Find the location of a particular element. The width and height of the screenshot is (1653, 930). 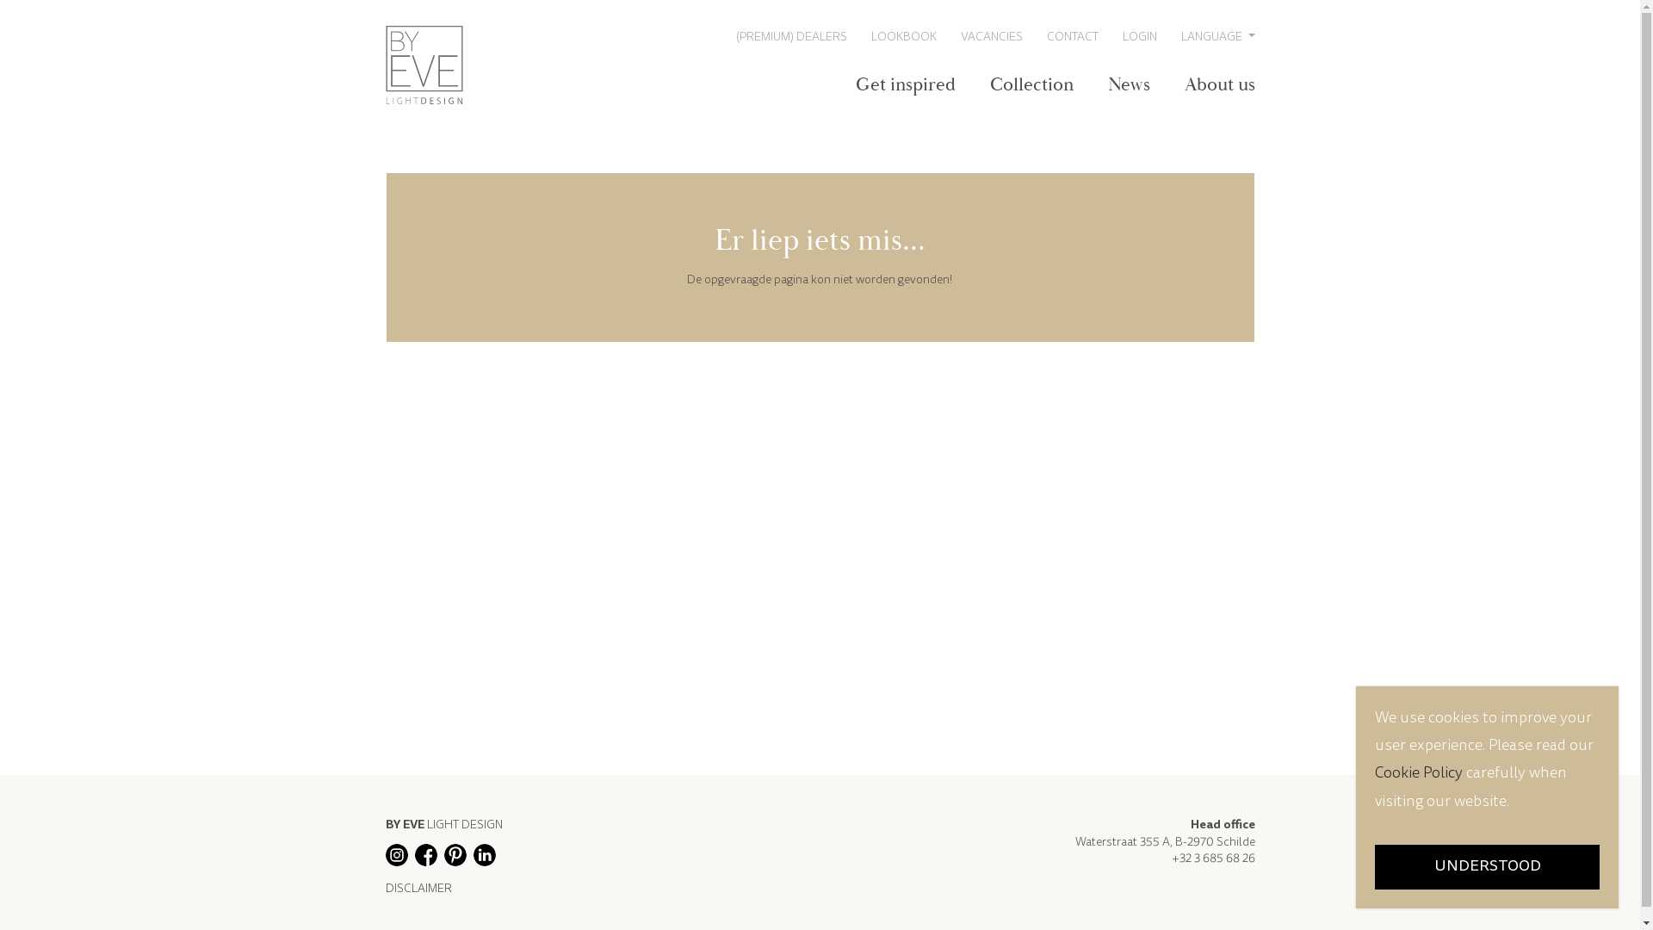

Get inspired is located at coordinates (906, 85).